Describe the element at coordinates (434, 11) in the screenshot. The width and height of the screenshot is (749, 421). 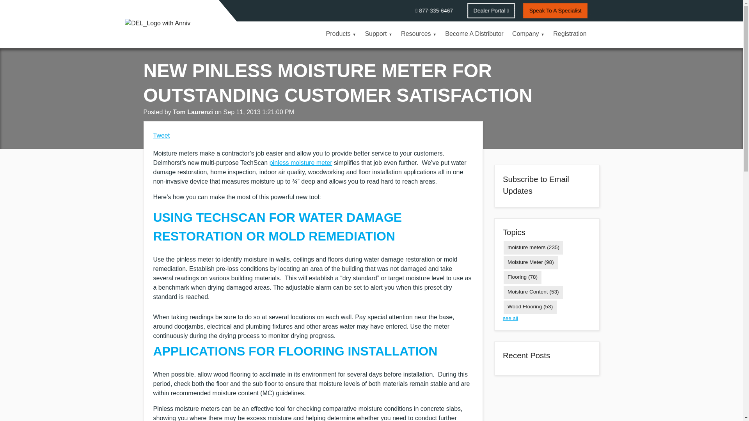
I see `877-335-6467` at that location.